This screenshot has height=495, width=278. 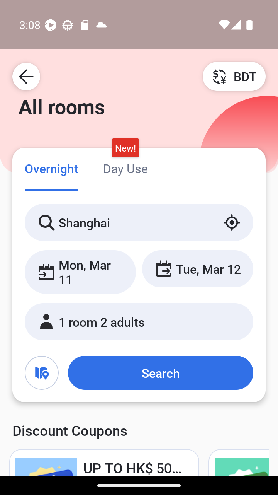 I want to click on 1 room 2 adults, so click(x=139, y=322).